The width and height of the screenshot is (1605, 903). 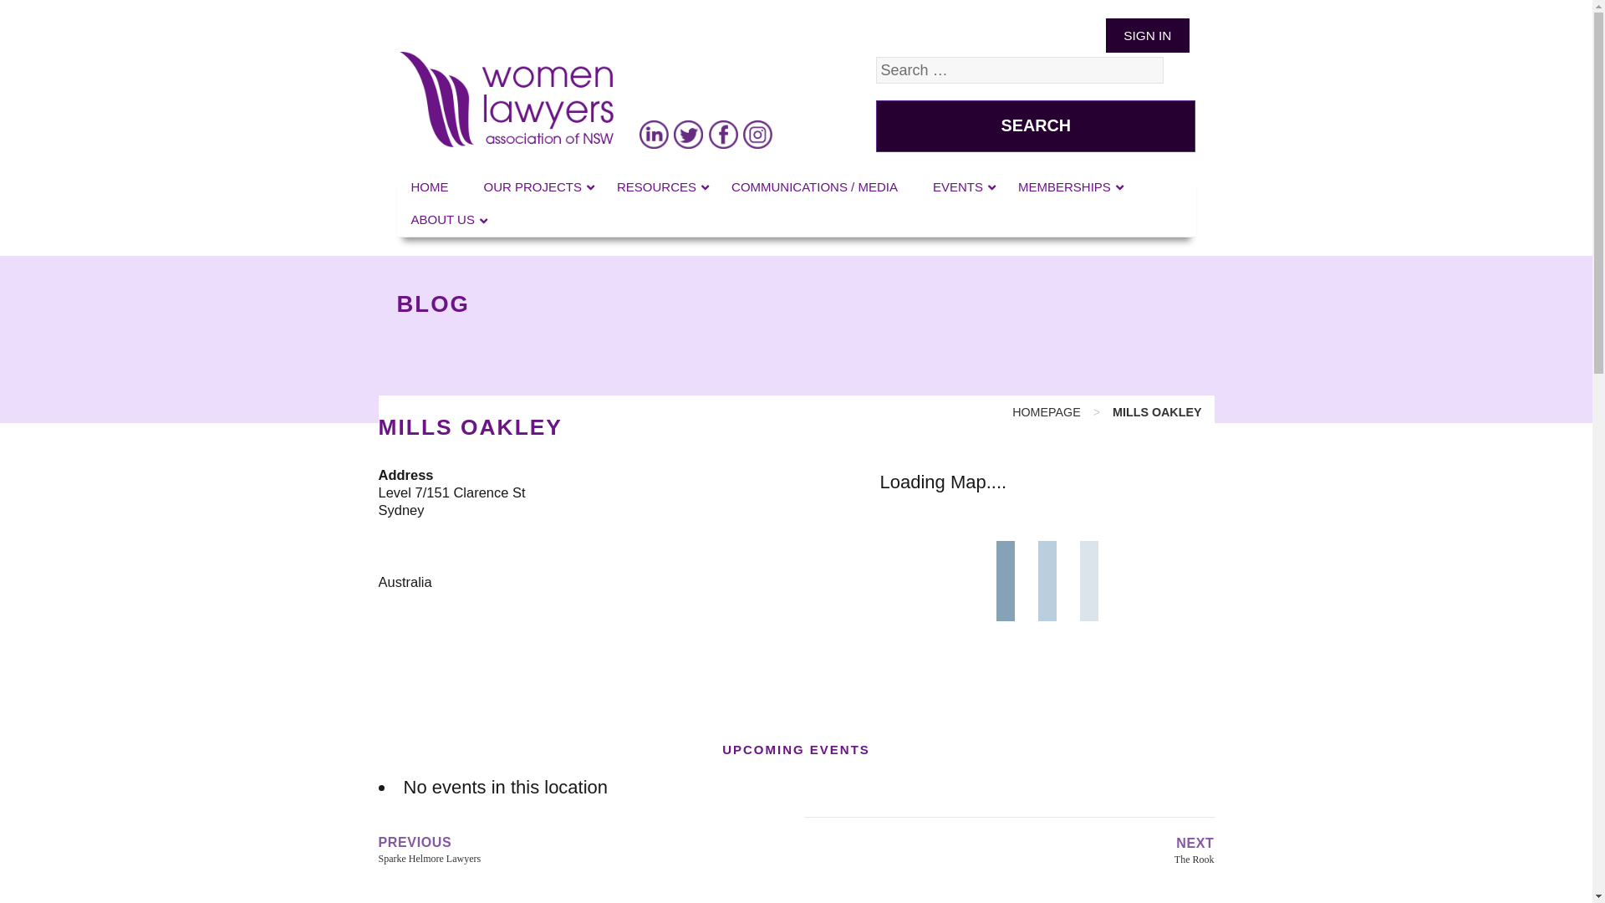 I want to click on WLANSW: INSTAGRAM, so click(x=758, y=134).